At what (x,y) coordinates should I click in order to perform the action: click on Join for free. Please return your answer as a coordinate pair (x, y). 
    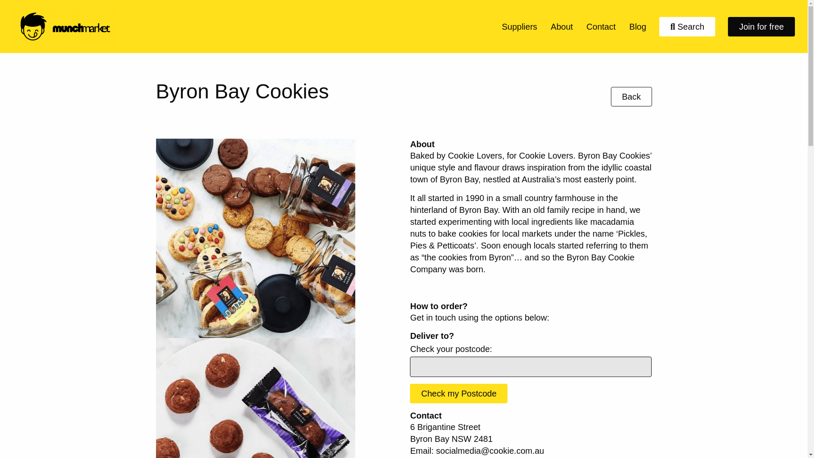
    Looking at the image, I should click on (761, 26).